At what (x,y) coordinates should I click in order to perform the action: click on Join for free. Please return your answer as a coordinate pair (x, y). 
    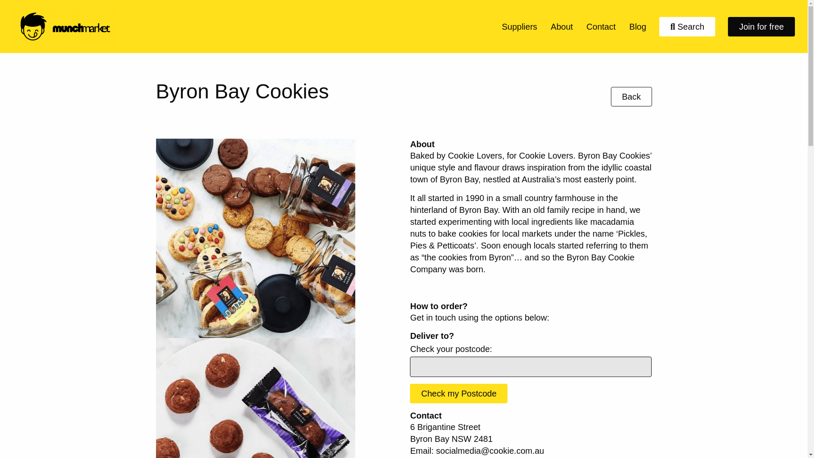
    Looking at the image, I should click on (761, 26).